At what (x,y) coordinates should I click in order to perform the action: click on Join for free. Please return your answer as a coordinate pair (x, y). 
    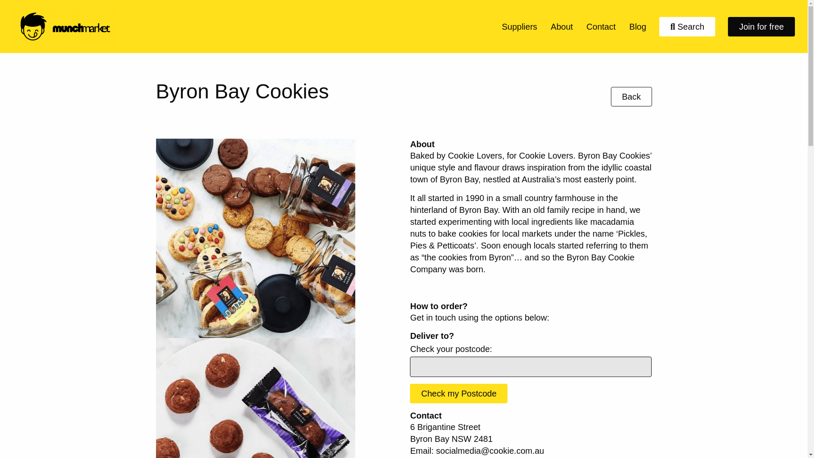
    Looking at the image, I should click on (761, 26).